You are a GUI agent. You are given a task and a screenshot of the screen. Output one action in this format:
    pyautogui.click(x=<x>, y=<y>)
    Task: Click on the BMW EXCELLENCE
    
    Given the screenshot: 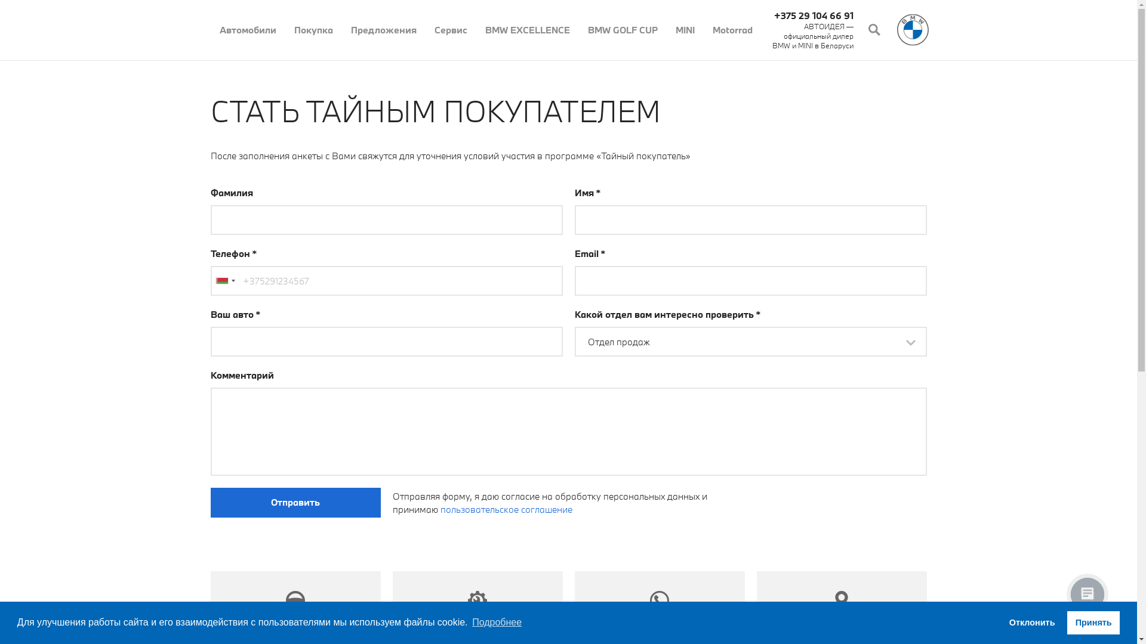 What is the action you would take?
    pyautogui.click(x=528, y=30)
    